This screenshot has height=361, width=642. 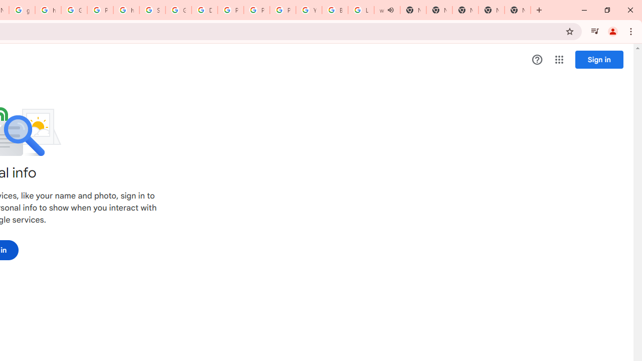 I want to click on YouTube, so click(x=309, y=10).